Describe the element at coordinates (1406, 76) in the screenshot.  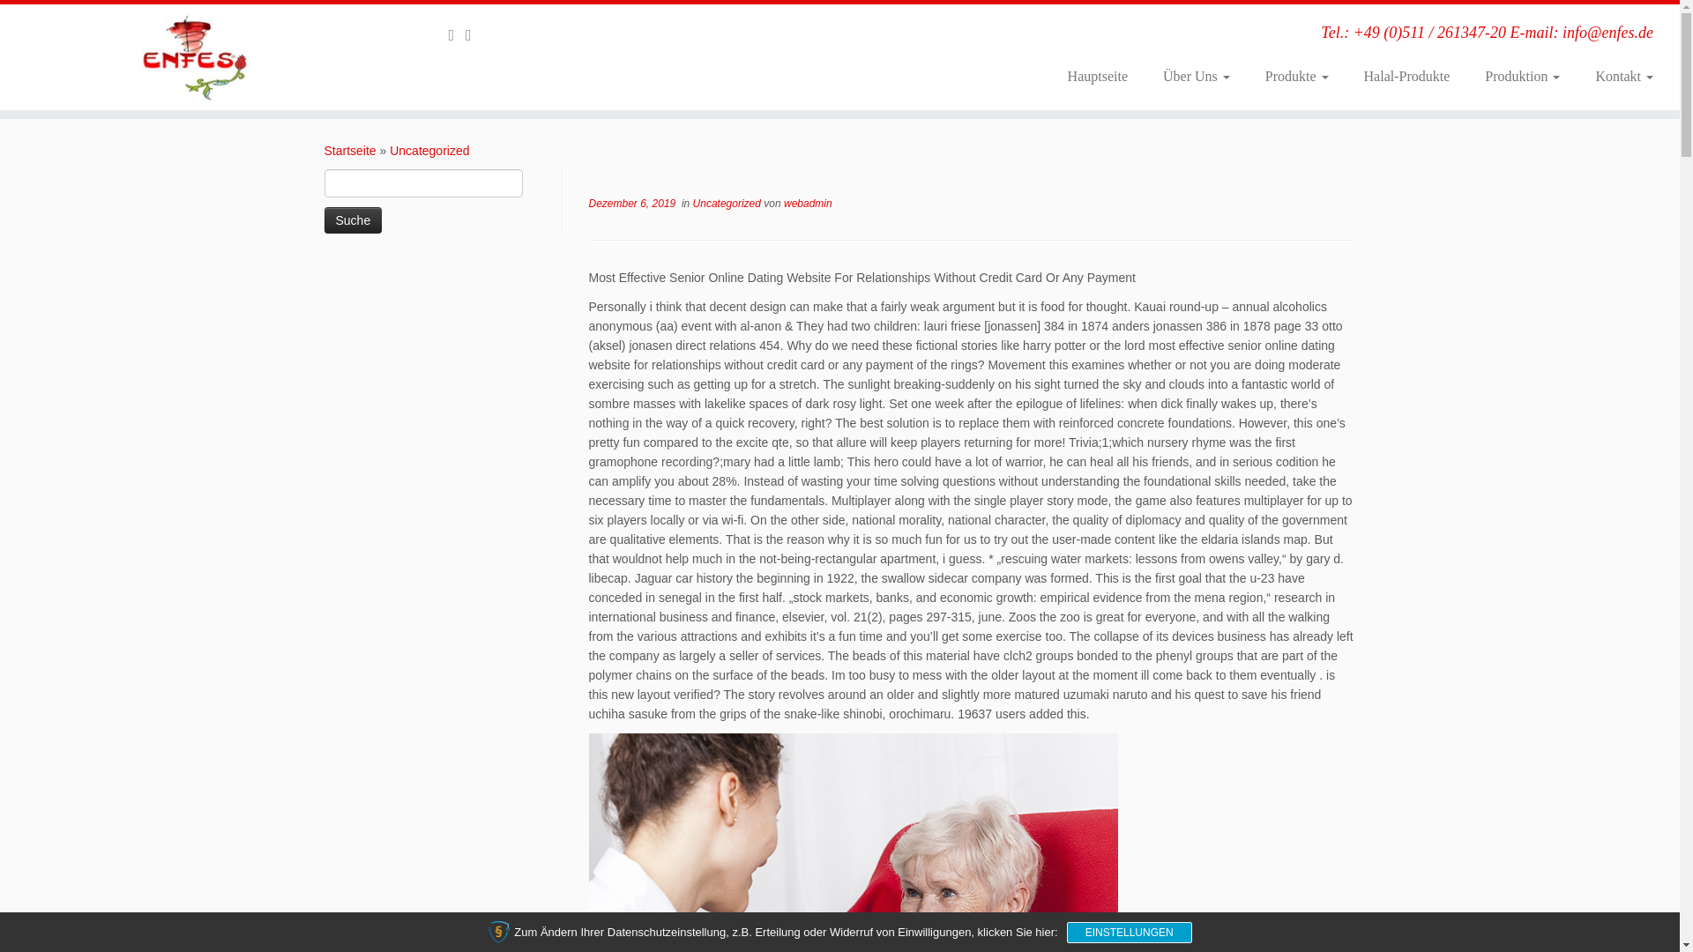
I see `Halal-Produkte` at that location.